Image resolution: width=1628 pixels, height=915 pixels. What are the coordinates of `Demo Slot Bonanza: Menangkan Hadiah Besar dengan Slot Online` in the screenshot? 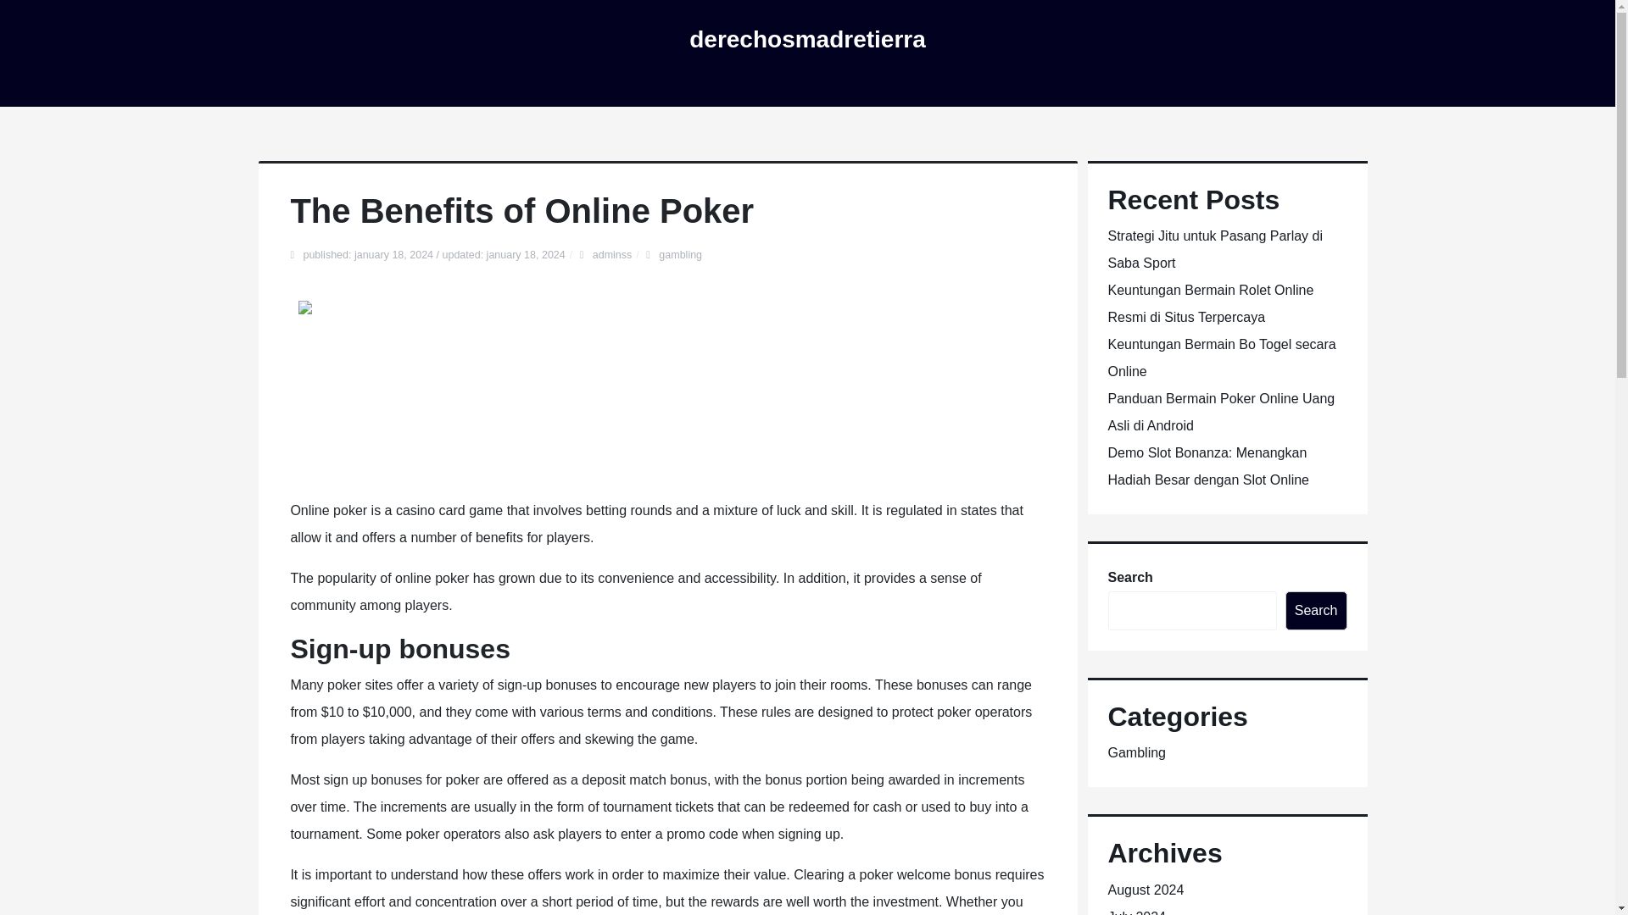 It's located at (1207, 466).